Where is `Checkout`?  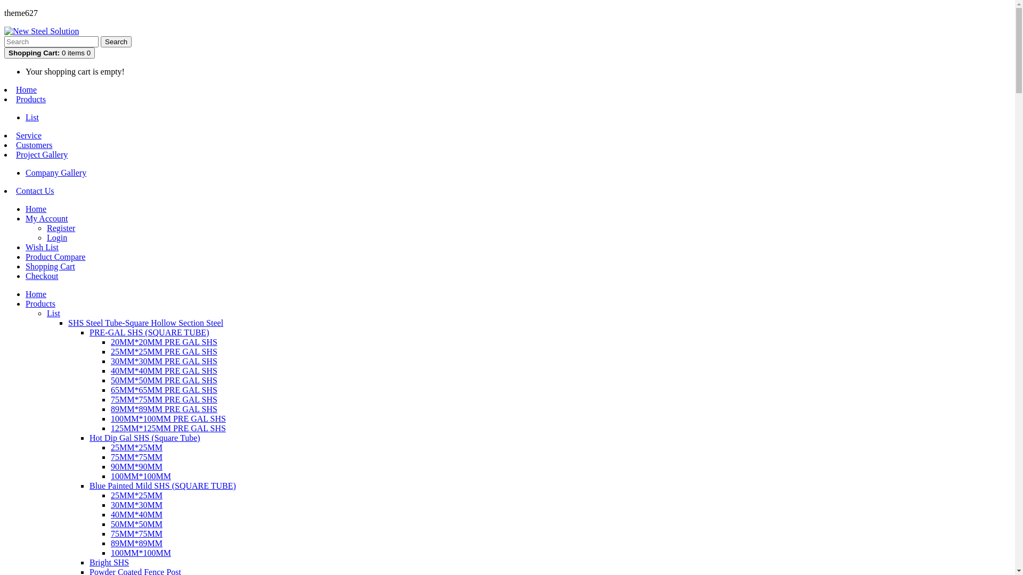 Checkout is located at coordinates (42, 276).